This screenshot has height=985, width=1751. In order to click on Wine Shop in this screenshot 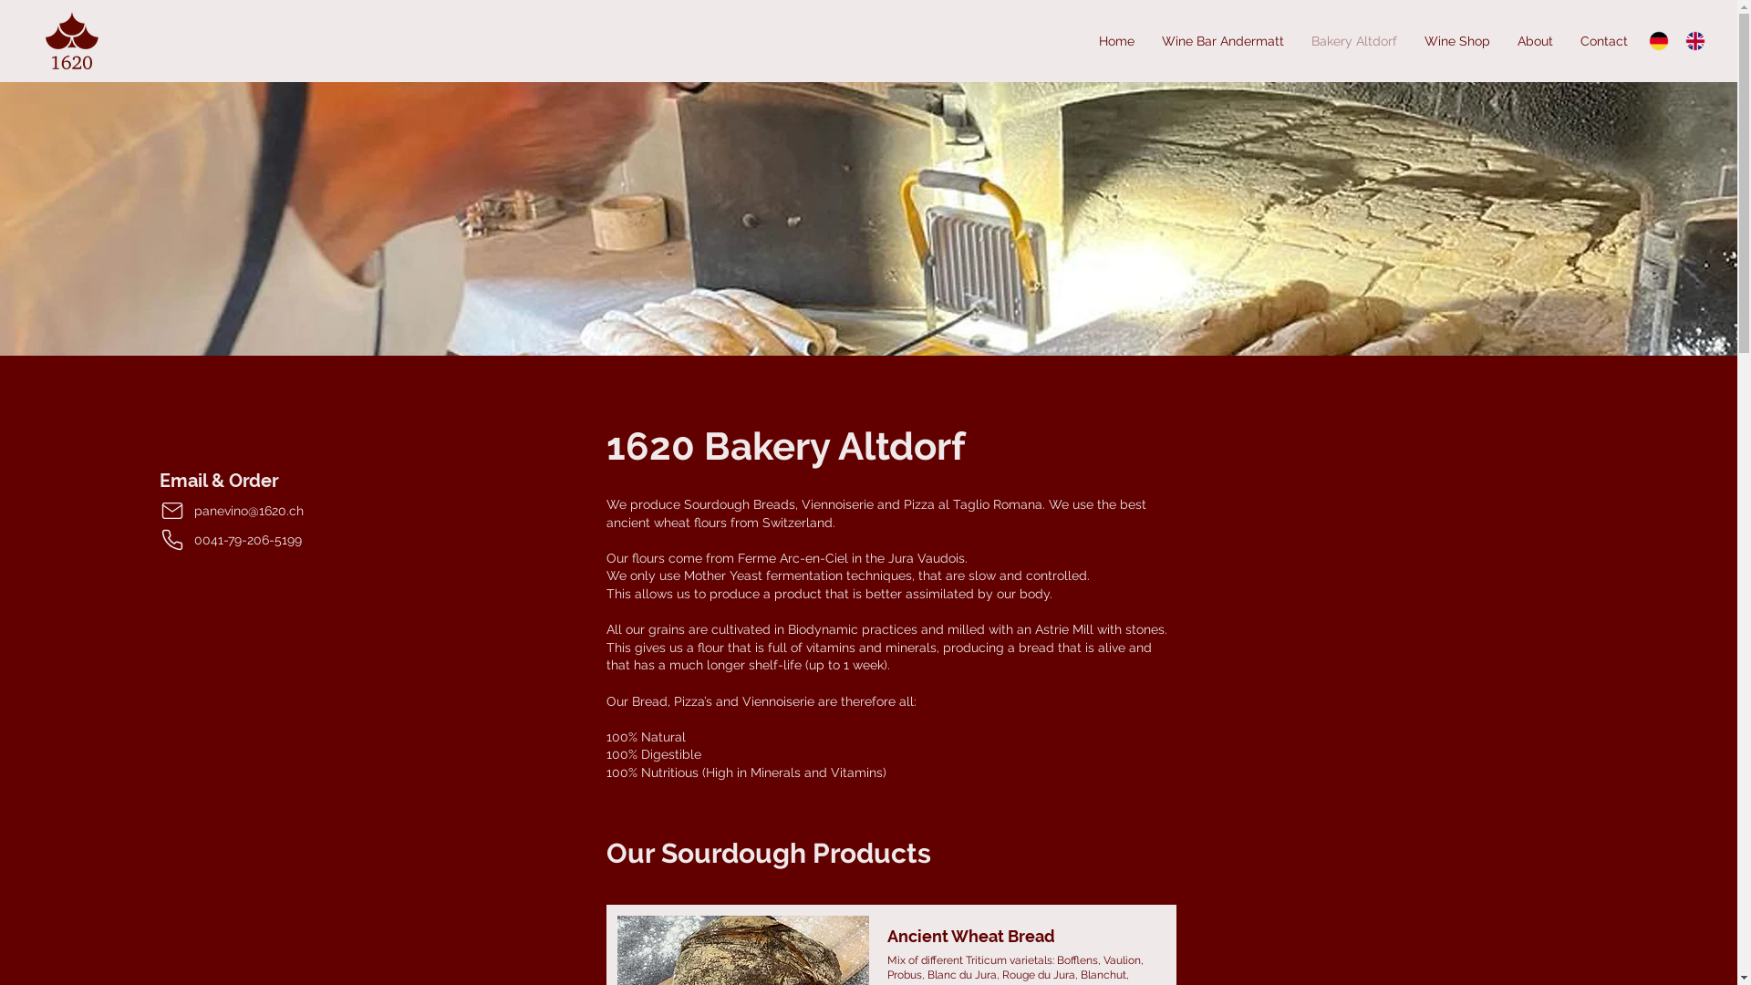, I will do `click(1457, 41)`.